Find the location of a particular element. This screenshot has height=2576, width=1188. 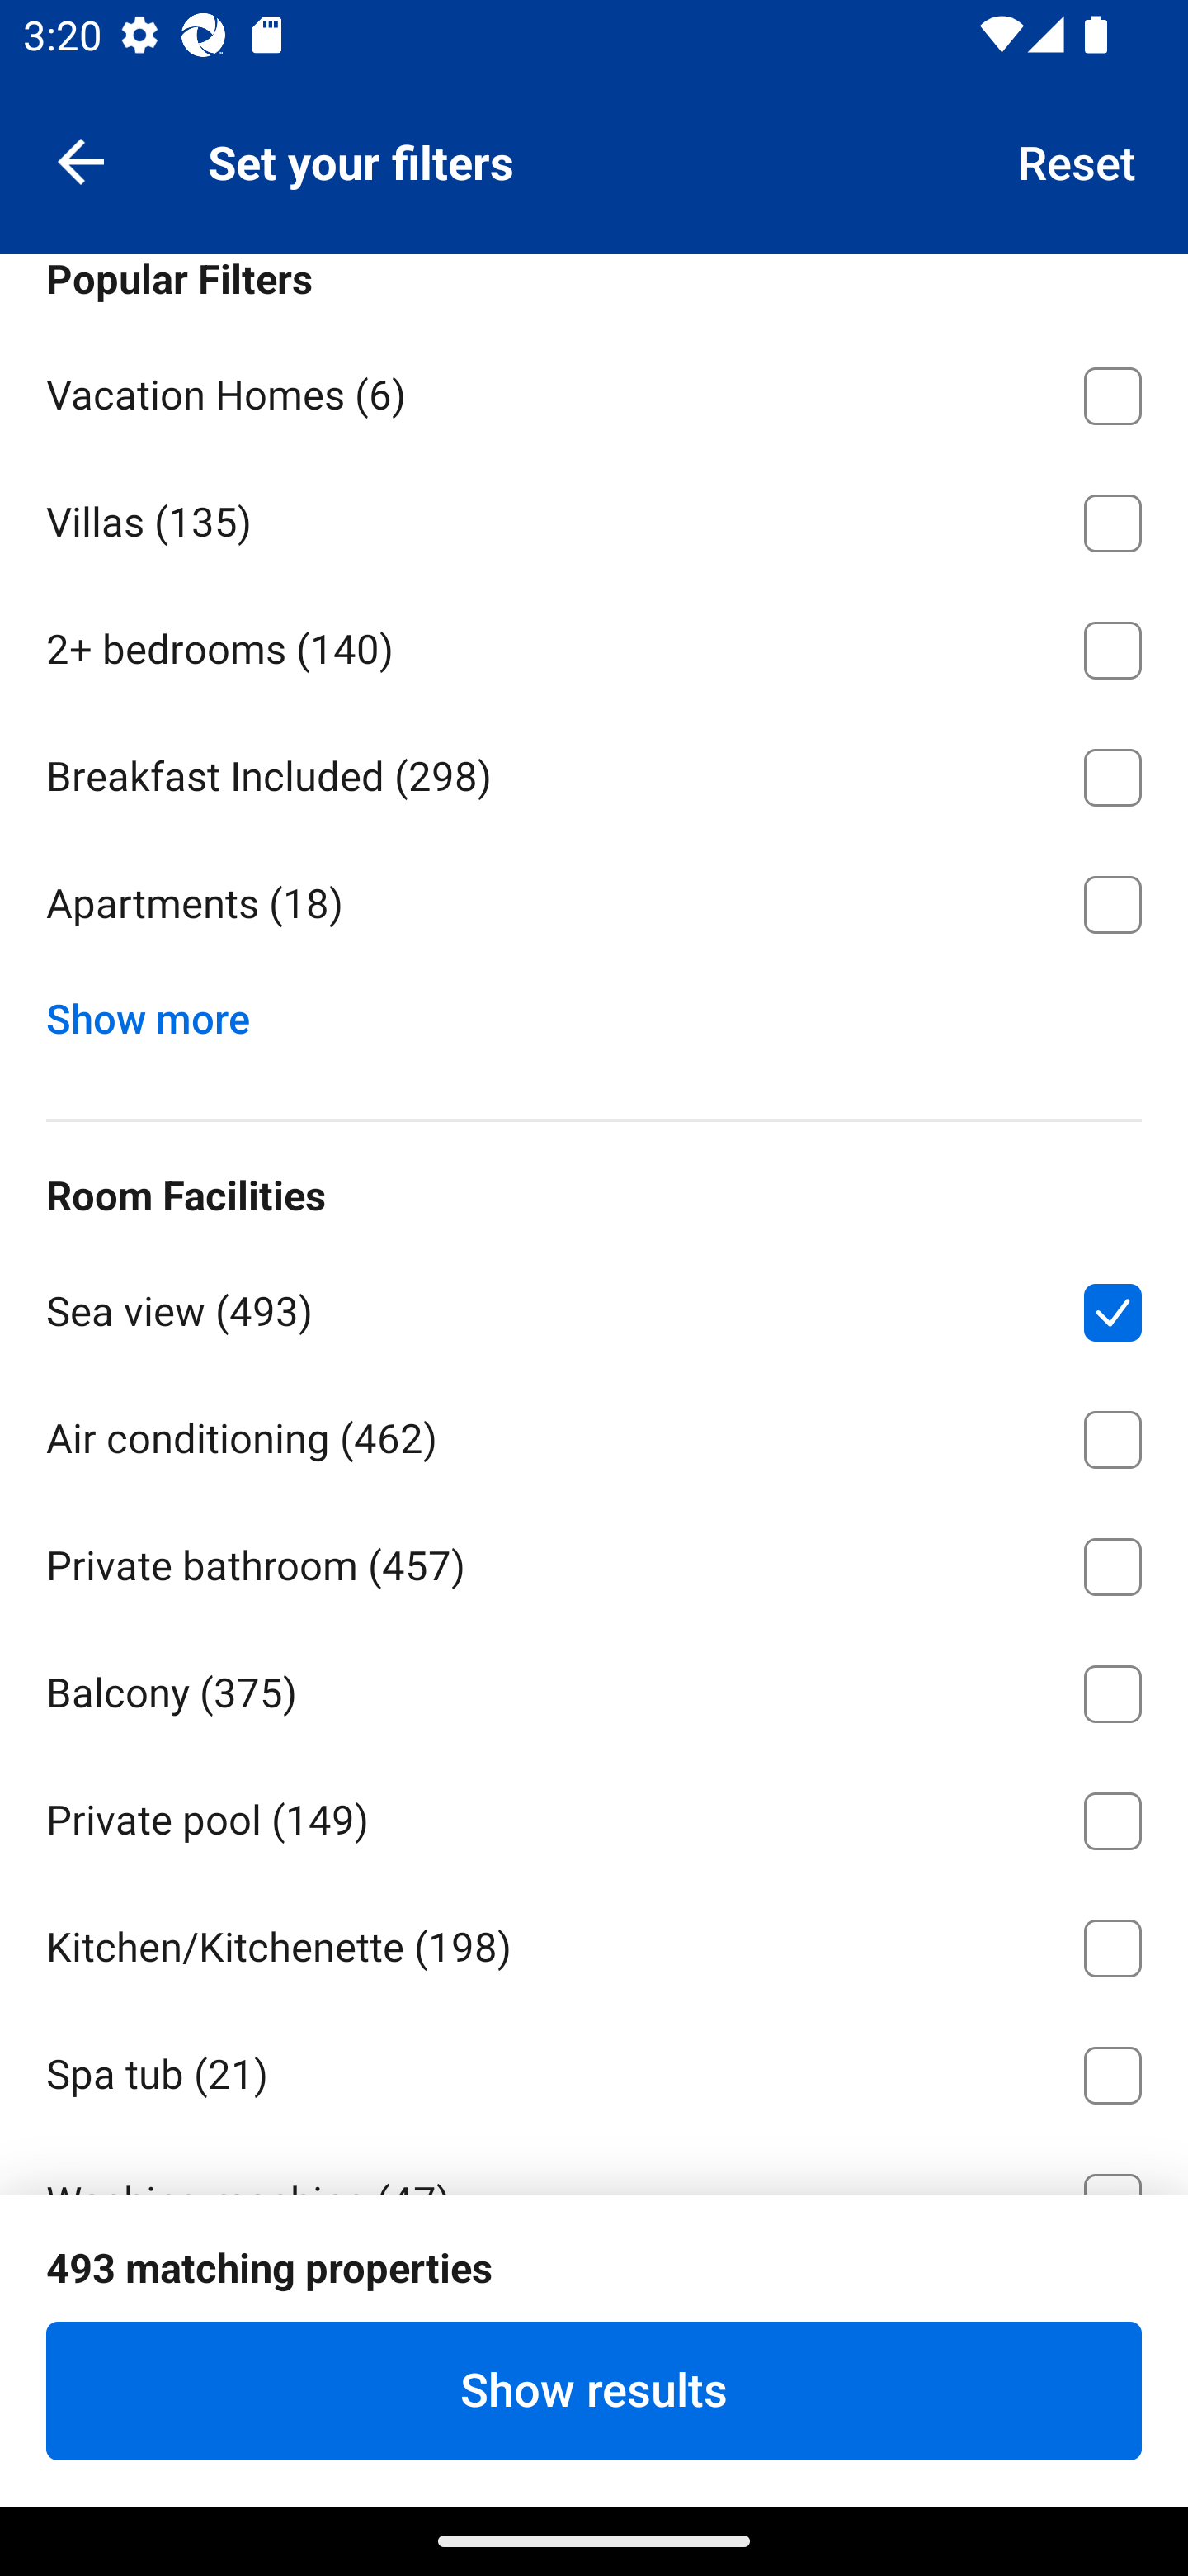

Show results is located at coordinates (594, 2390).